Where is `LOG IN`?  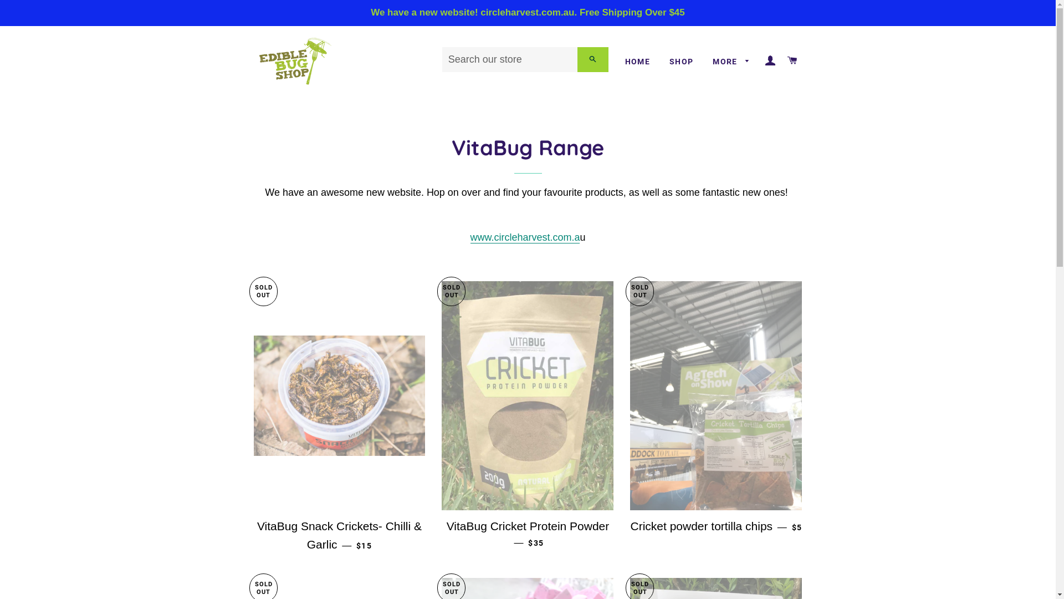
LOG IN is located at coordinates (771, 61).